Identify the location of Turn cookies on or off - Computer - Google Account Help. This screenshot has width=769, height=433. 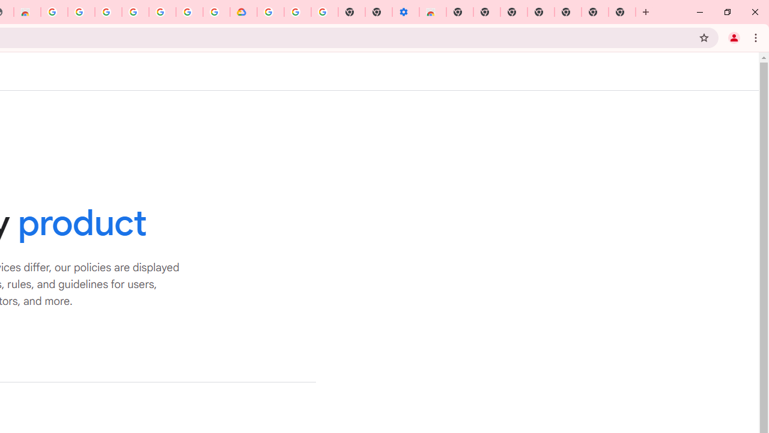
(324, 12).